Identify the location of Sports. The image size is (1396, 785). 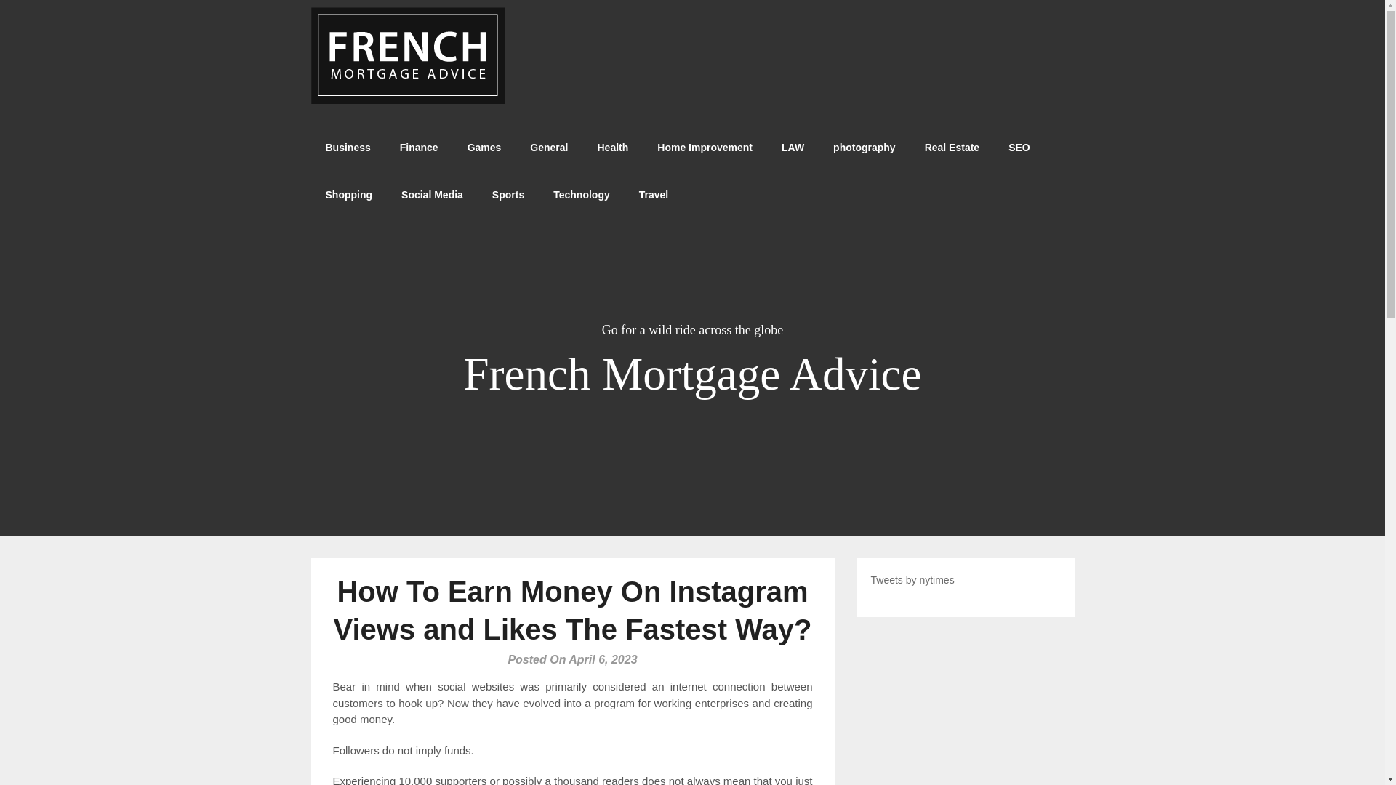
(508, 195).